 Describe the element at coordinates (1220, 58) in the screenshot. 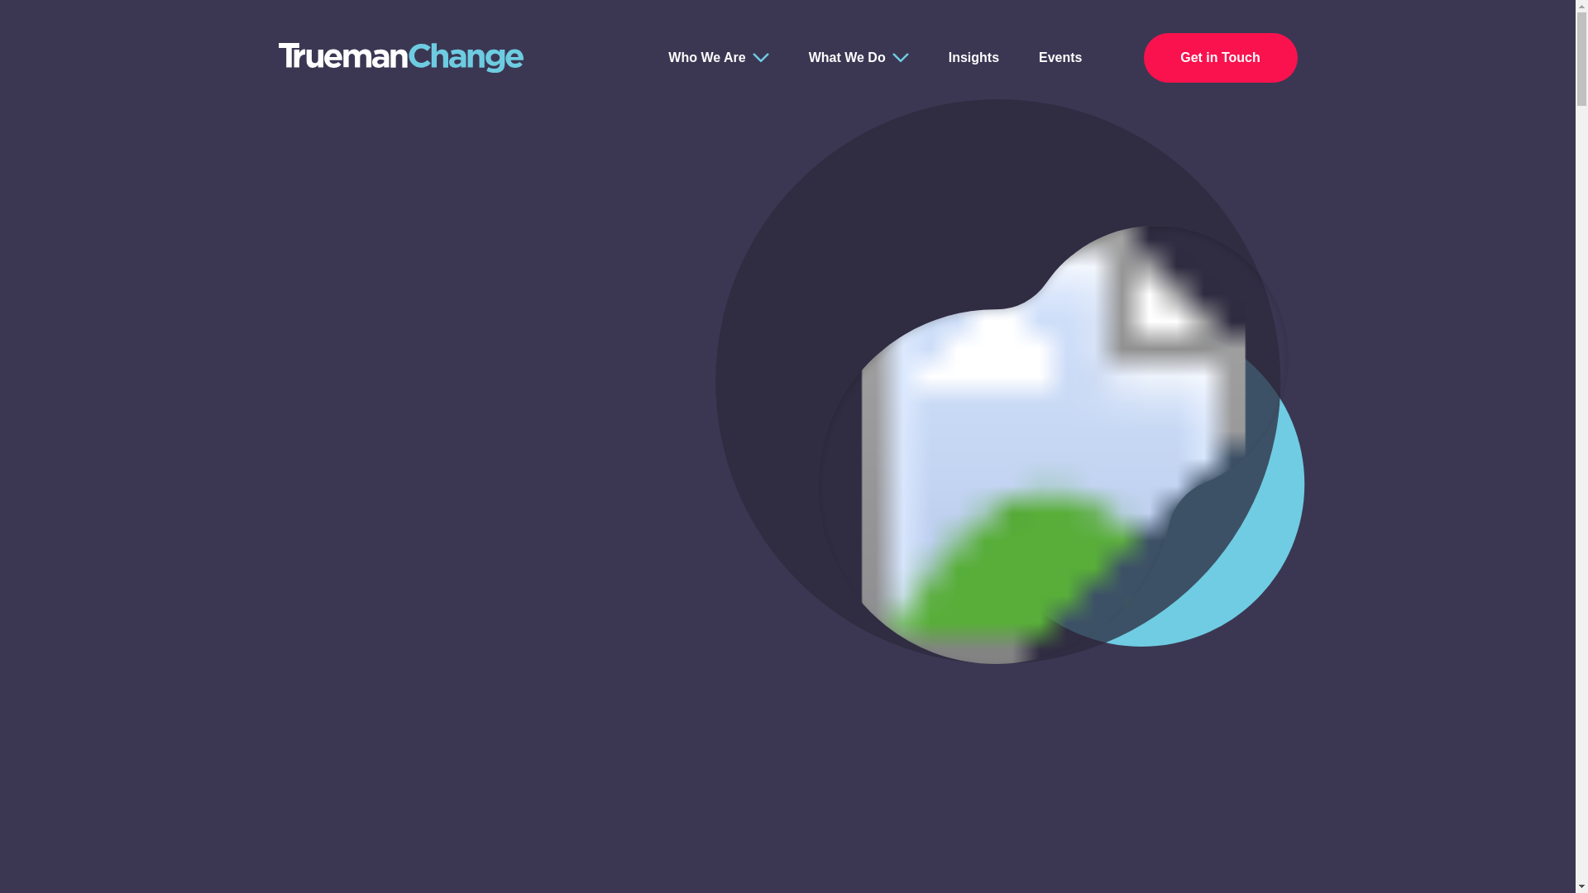

I see `Get in Touch` at that location.